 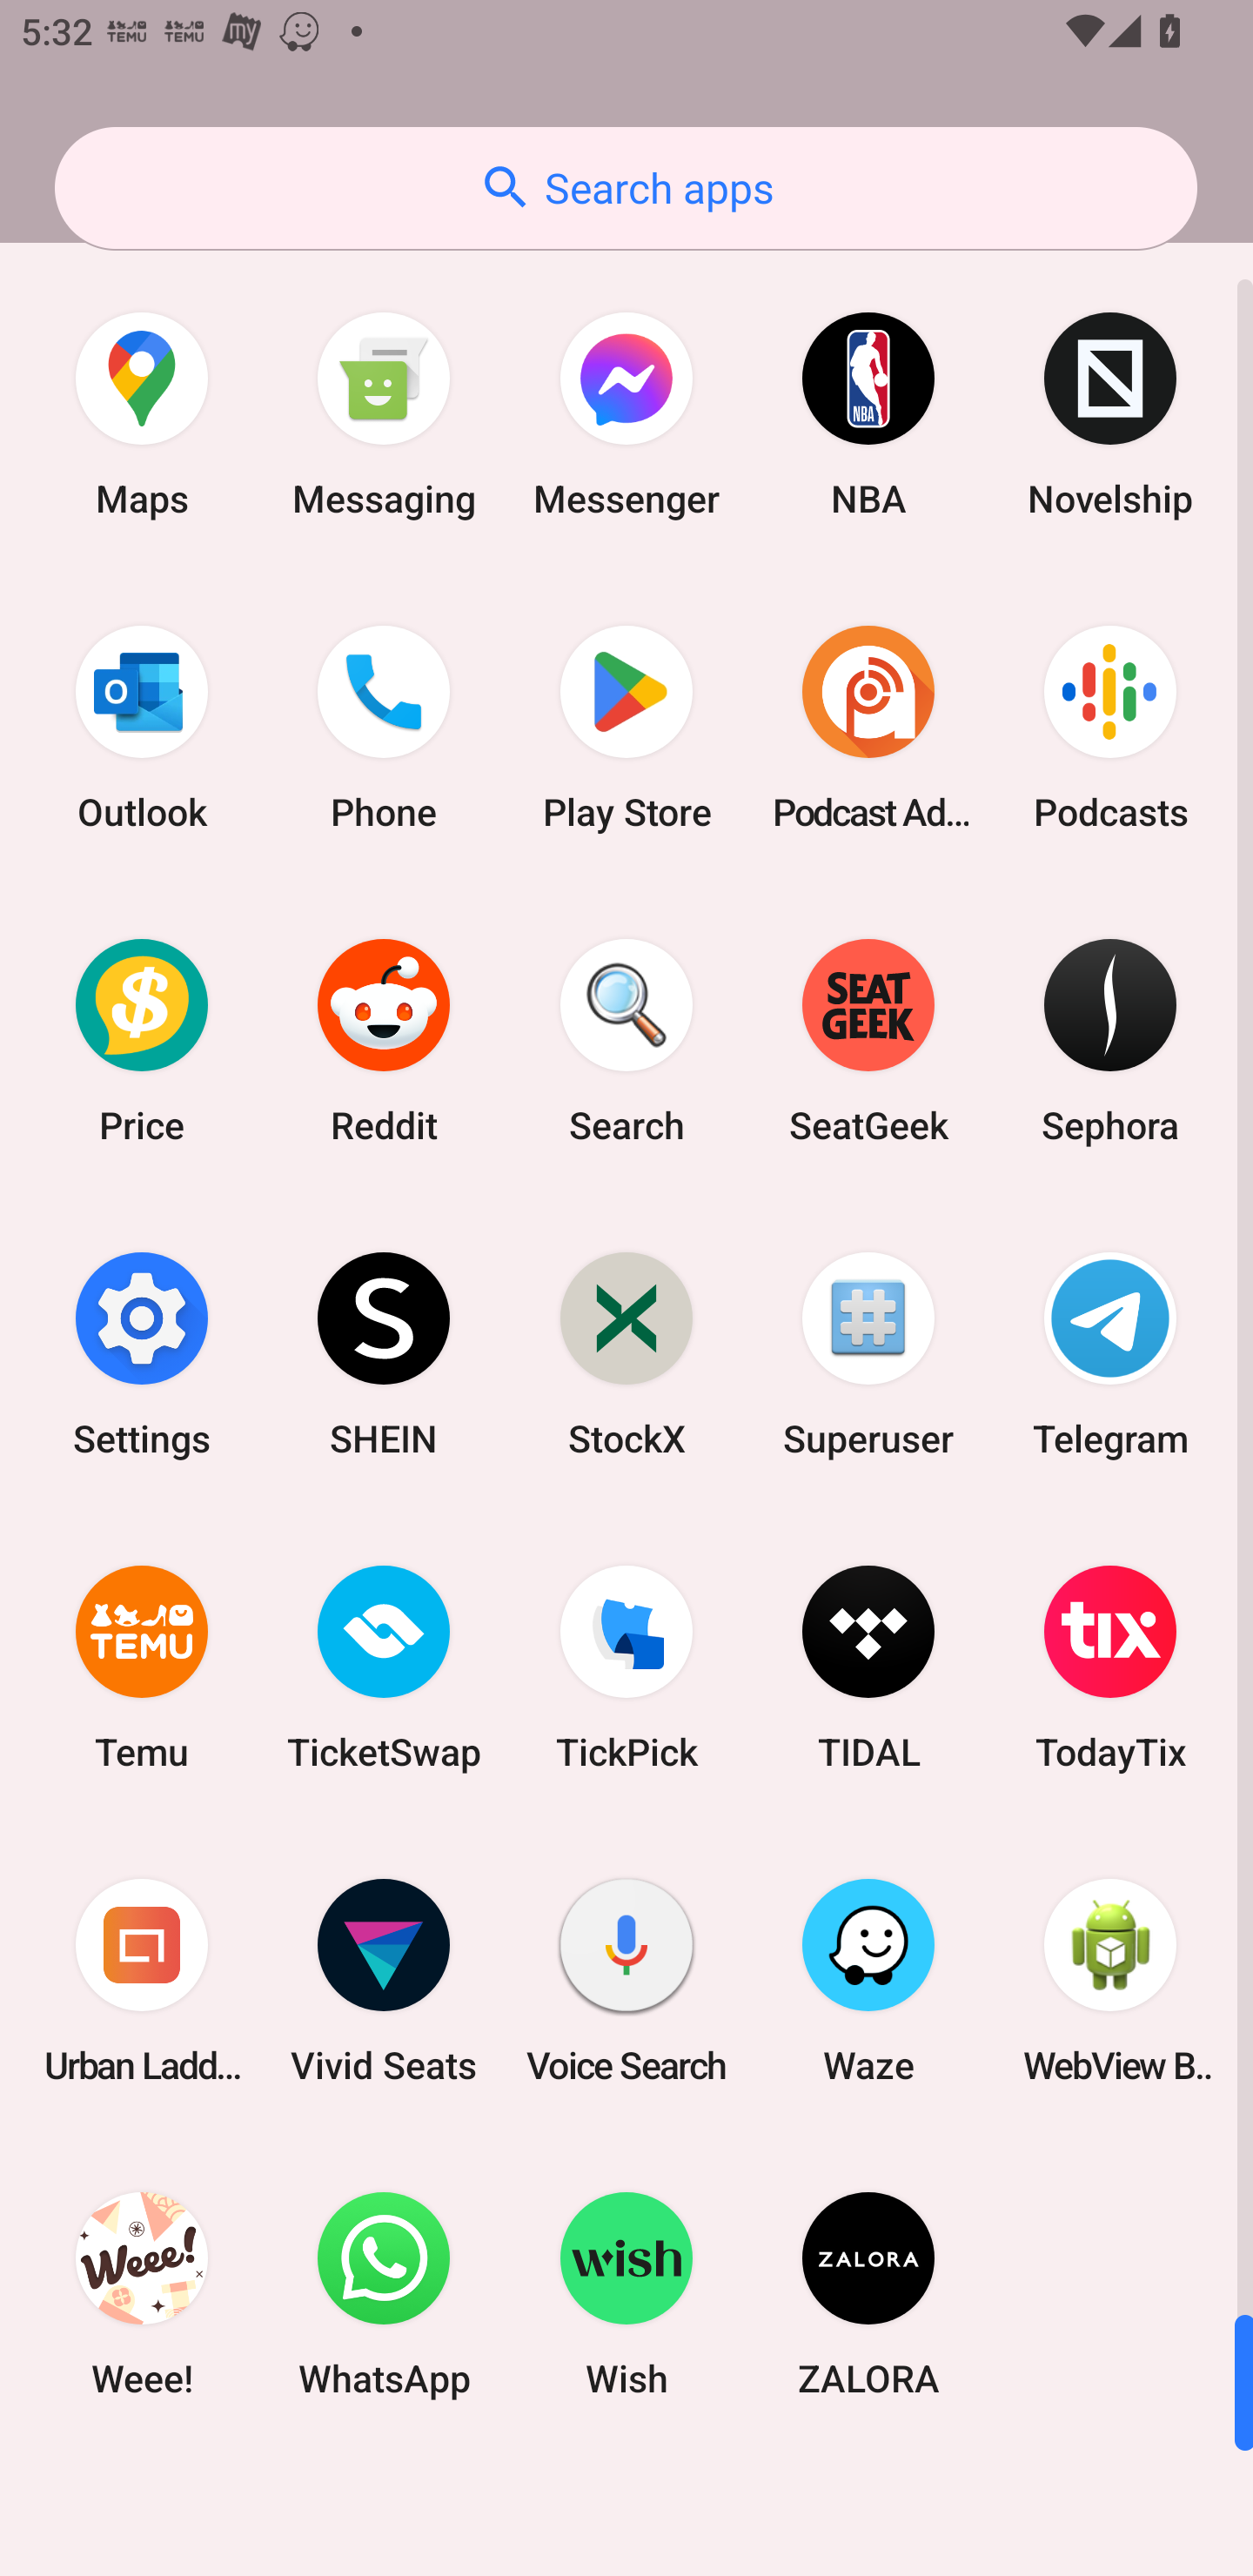 I want to click on Wish, so click(x=626, y=2293).